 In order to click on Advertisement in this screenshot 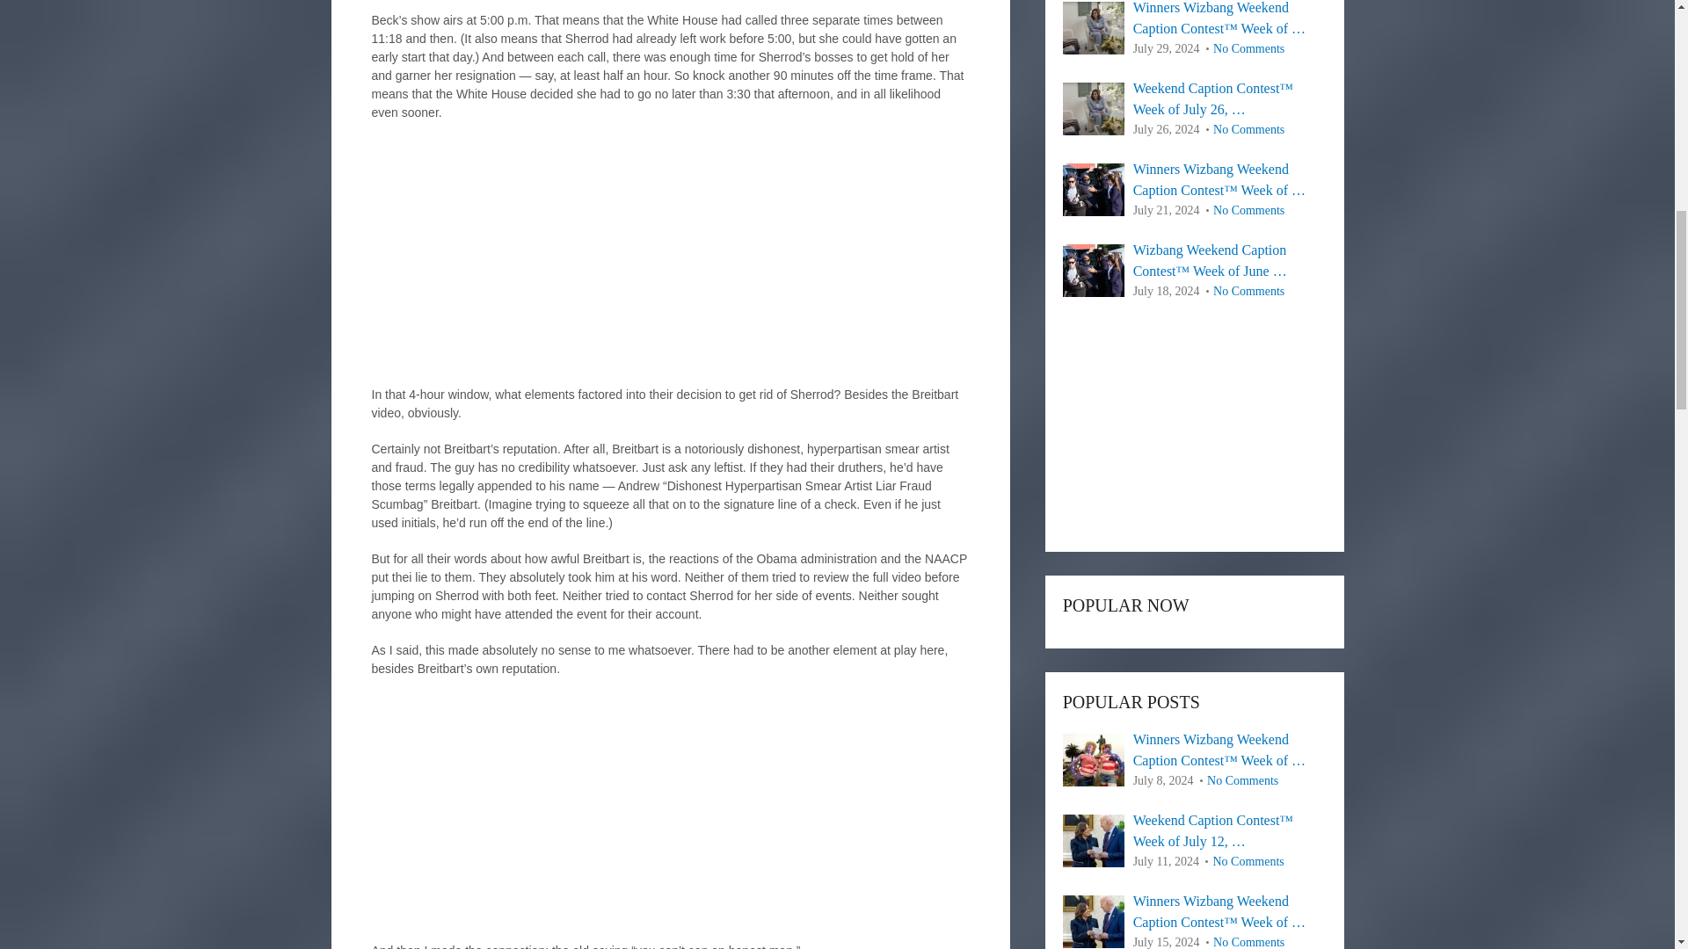, I will do `click(670, 819)`.